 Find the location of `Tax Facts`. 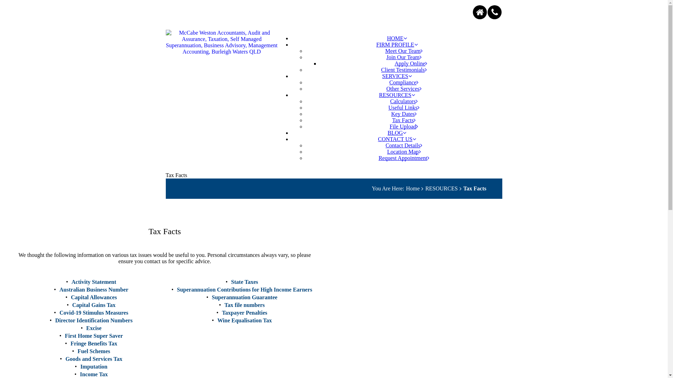

Tax Facts is located at coordinates (475, 189).